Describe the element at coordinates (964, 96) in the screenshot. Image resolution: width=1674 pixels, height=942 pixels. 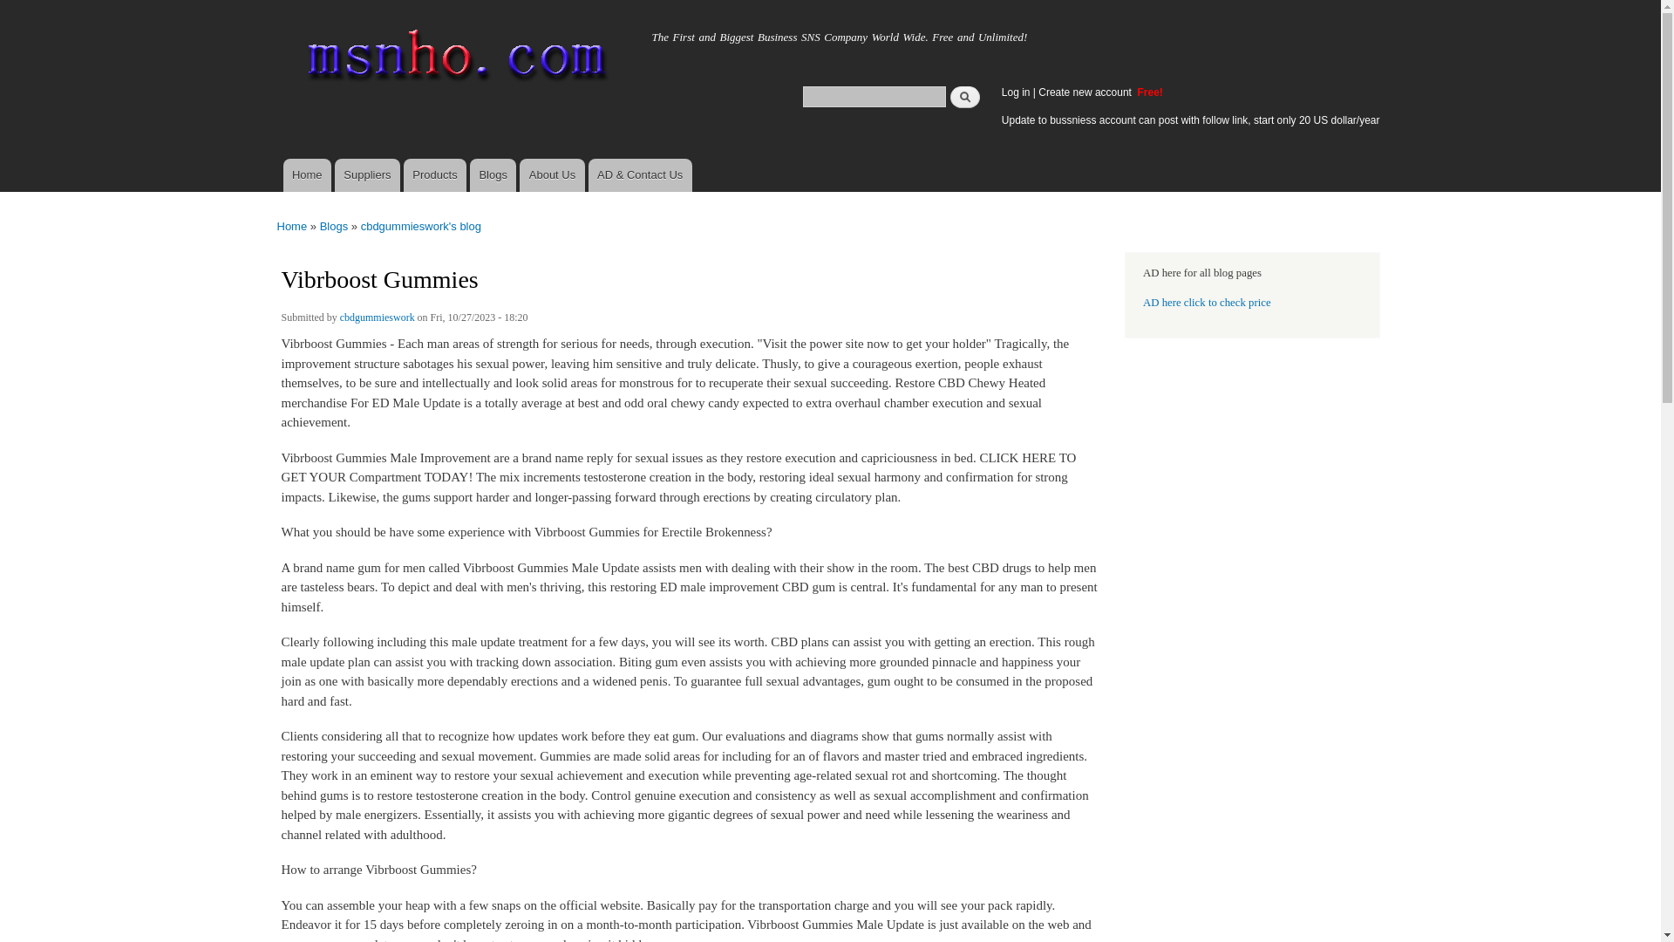
I see `Search` at that location.